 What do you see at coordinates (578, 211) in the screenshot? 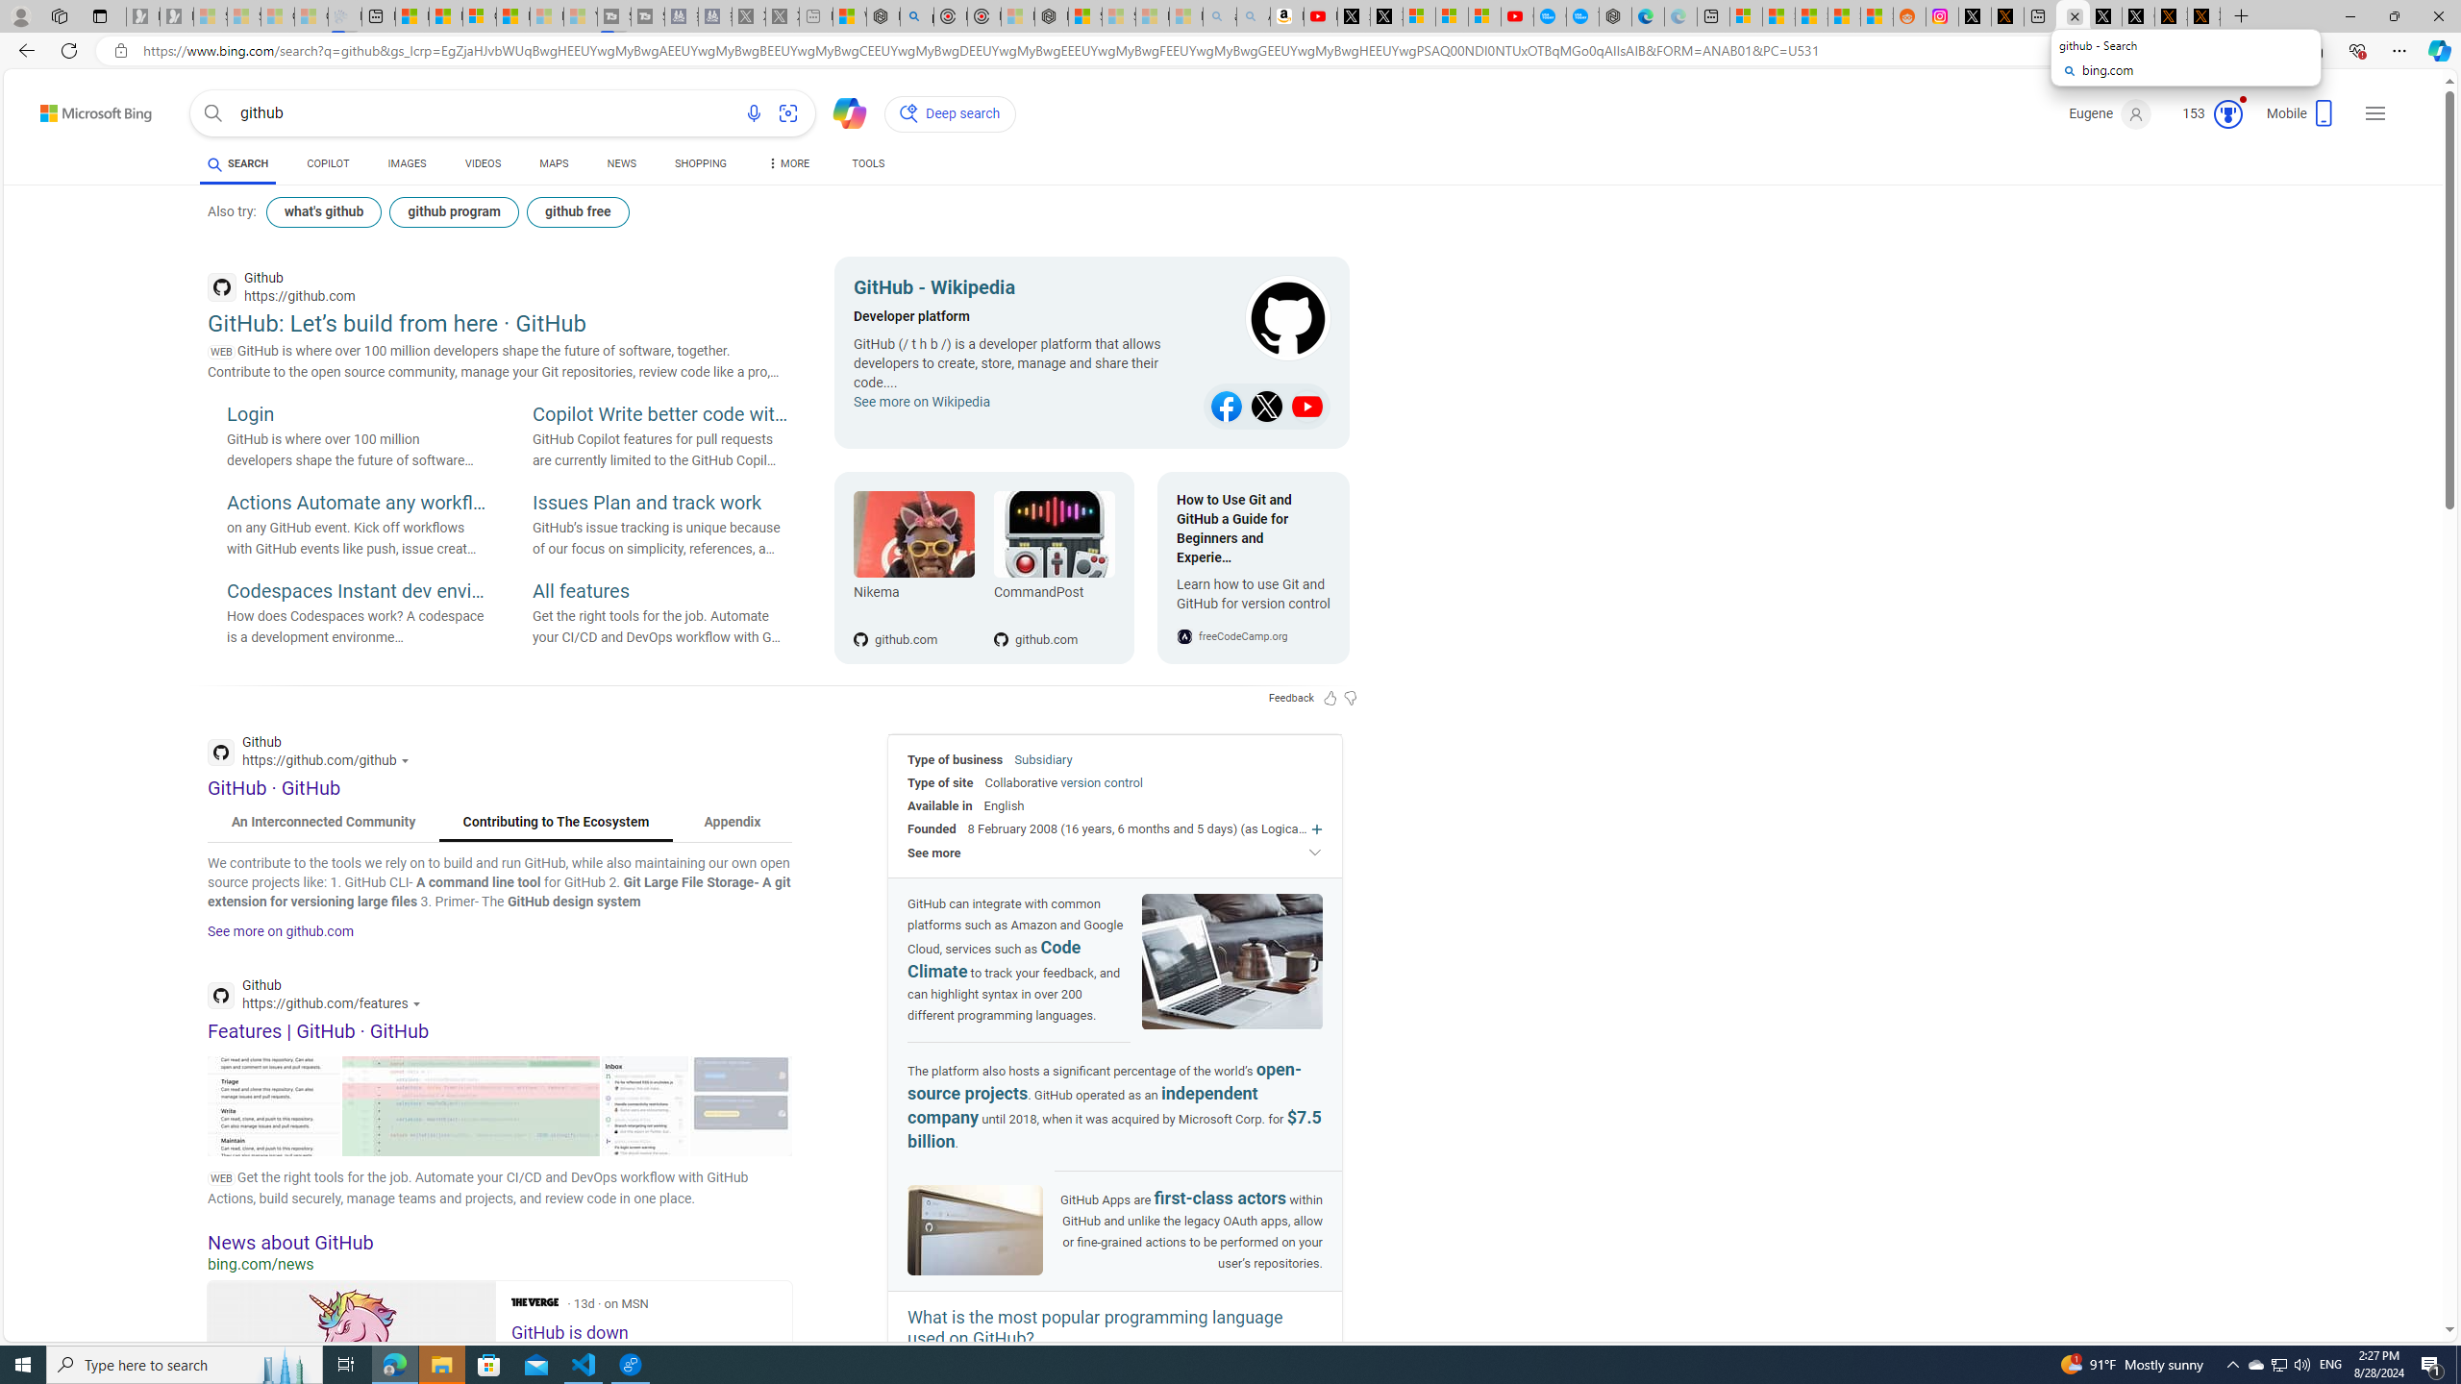
I see `github free` at bounding box center [578, 211].